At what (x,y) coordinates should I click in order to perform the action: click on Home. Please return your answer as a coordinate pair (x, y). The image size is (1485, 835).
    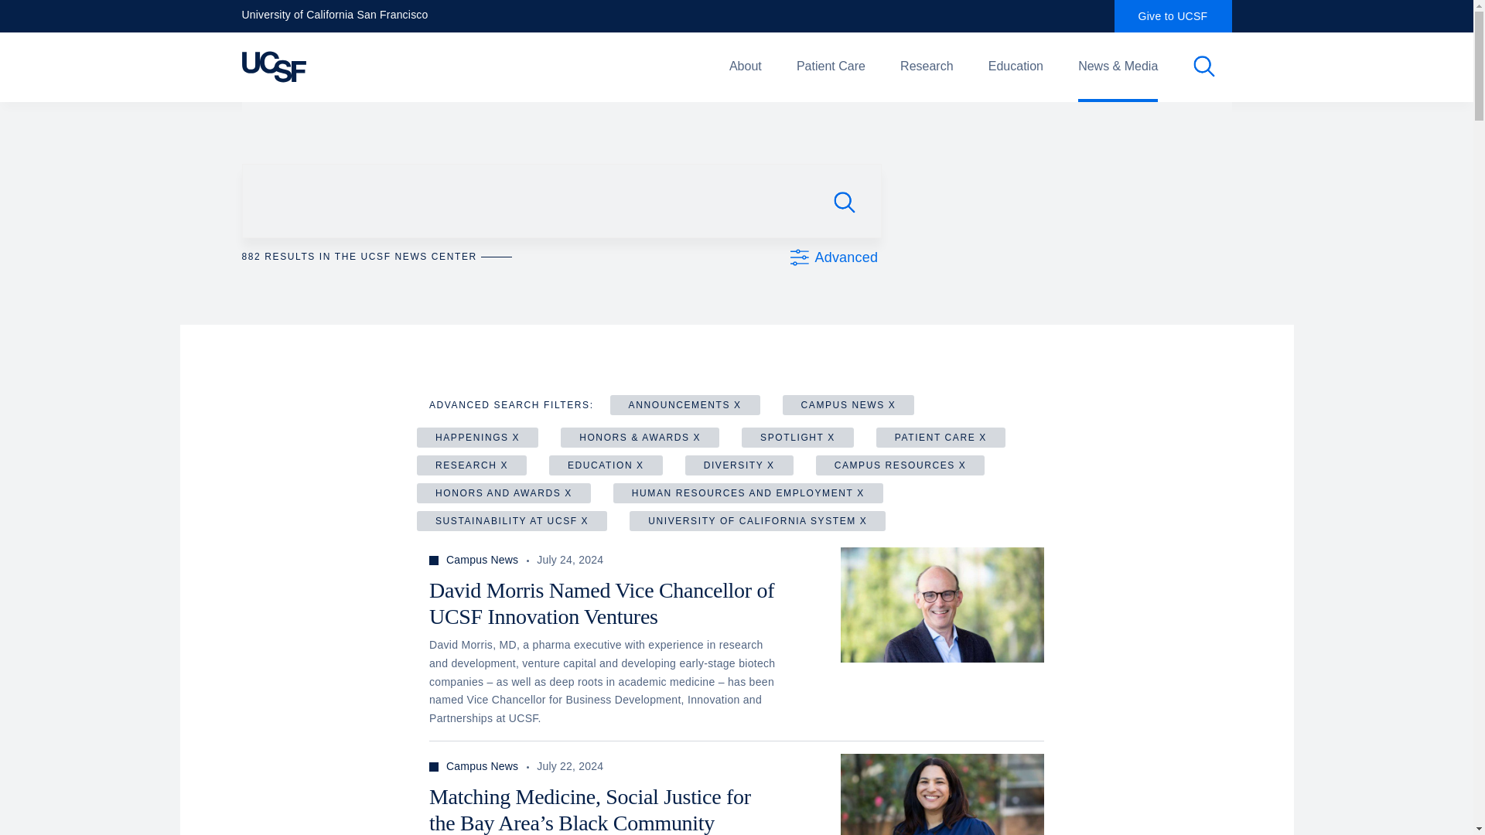
    Looking at the image, I should click on (367, 66).